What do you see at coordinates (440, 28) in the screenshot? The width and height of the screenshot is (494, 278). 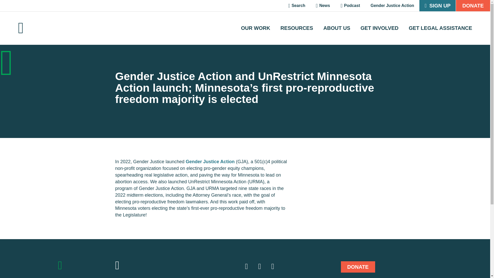 I see `GET LEGAL ASSISTANCE` at bounding box center [440, 28].